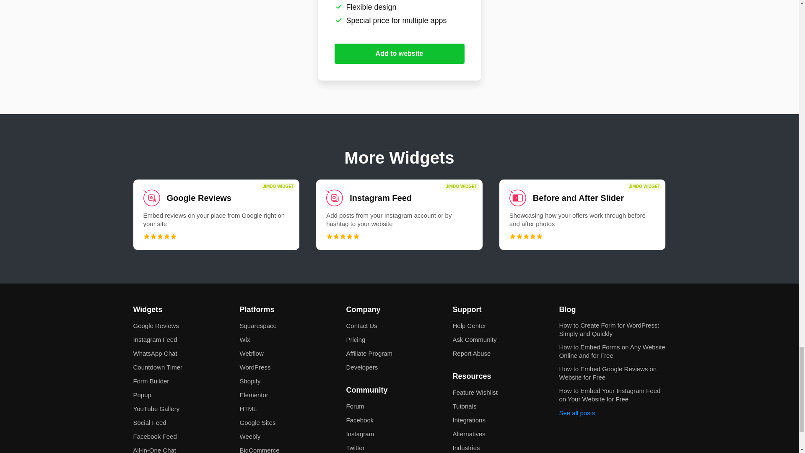 The width and height of the screenshot is (805, 453). Describe the element at coordinates (582, 215) in the screenshot. I see `Before and After Slider` at that location.